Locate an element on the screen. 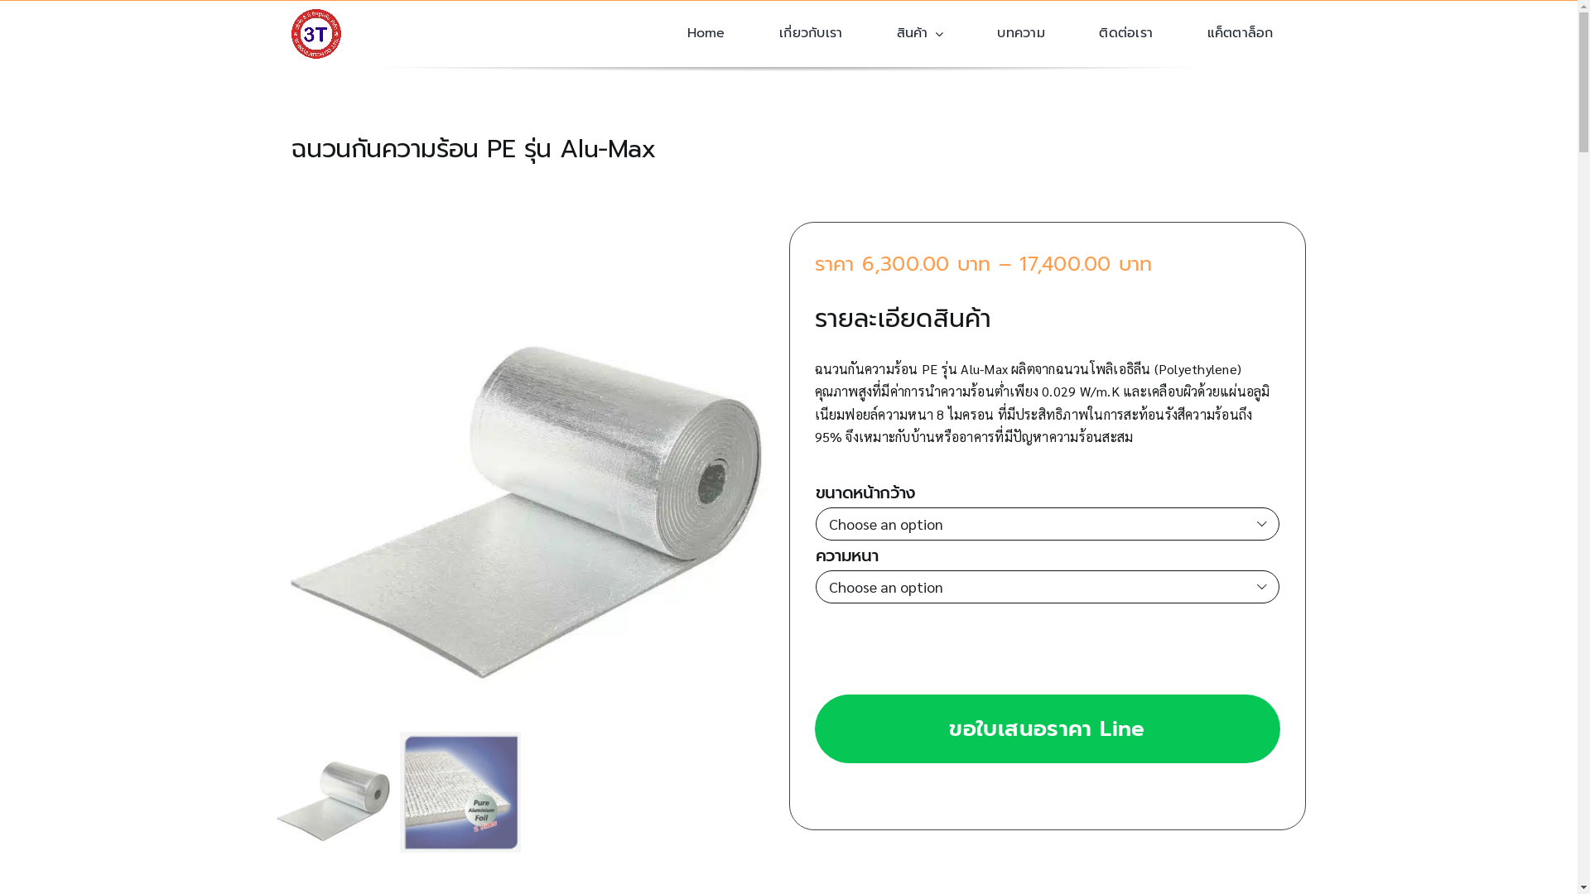 The image size is (1590, 894). Home is located at coordinates (706, 34).